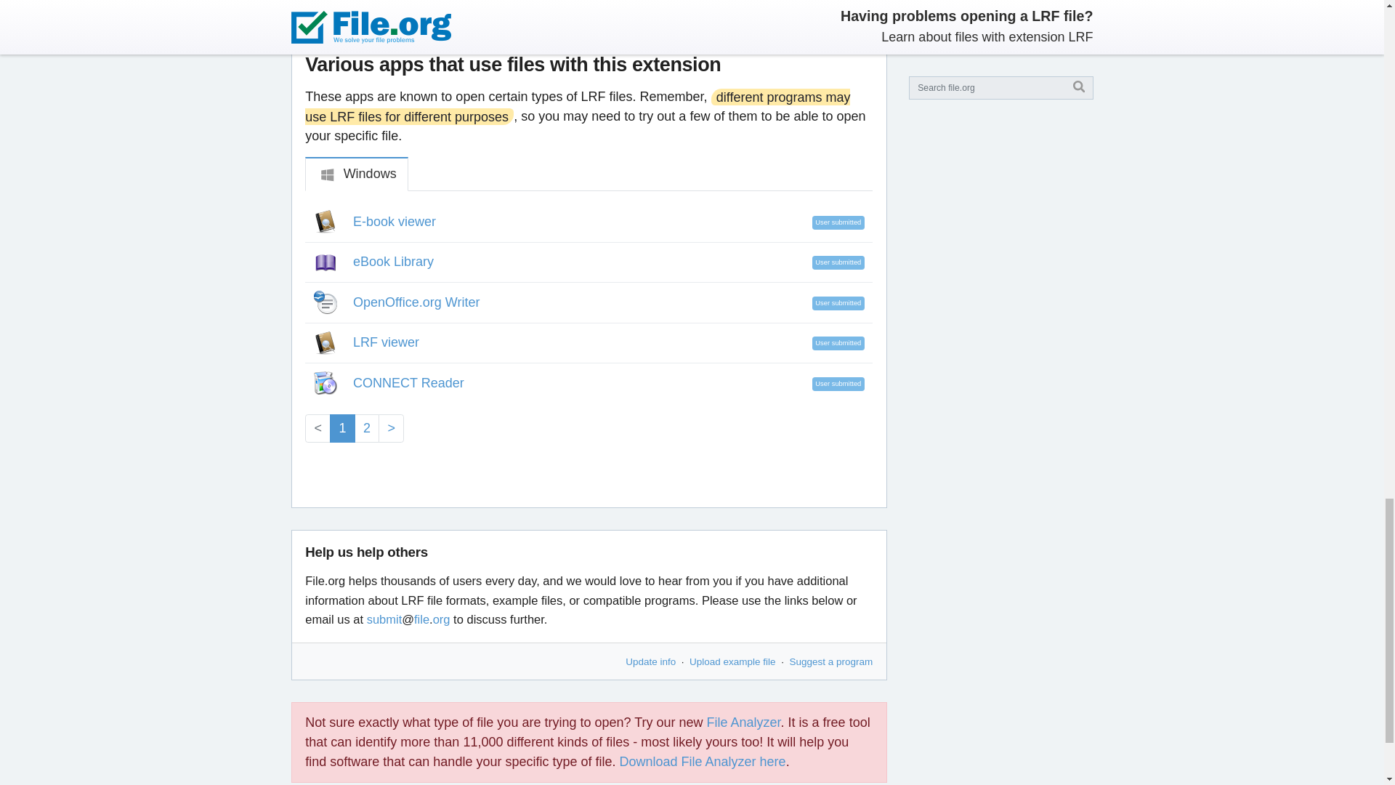 This screenshot has width=1395, height=785. I want to click on Upload example file, so click(732, 661).